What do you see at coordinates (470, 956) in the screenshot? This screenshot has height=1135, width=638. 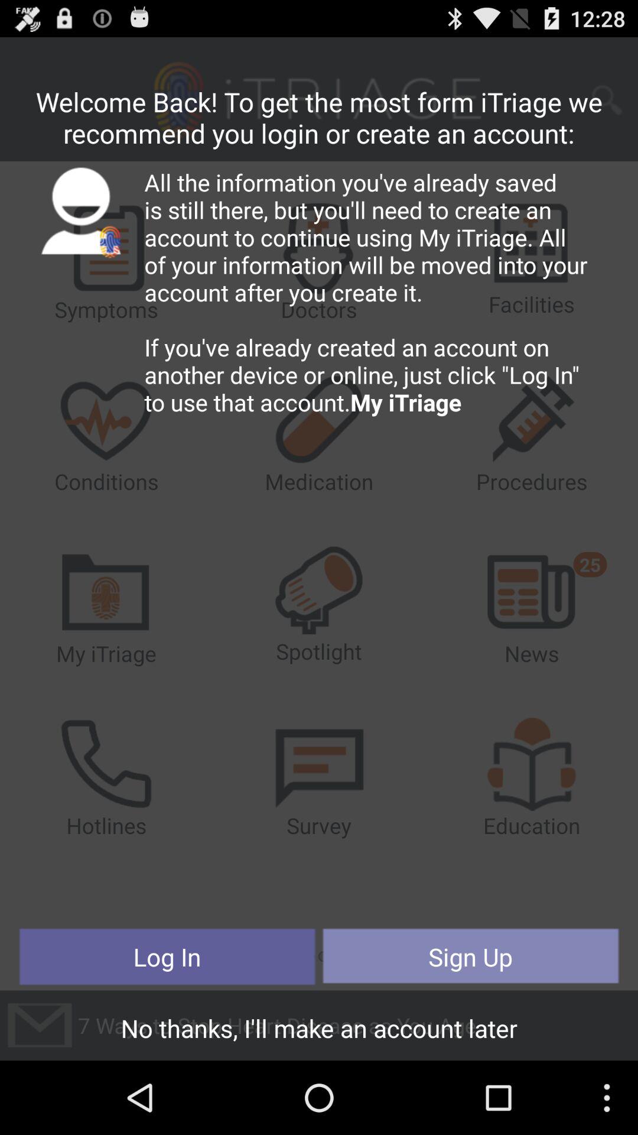 I see `jump to the sign up item` at bounding box center [470, 956].